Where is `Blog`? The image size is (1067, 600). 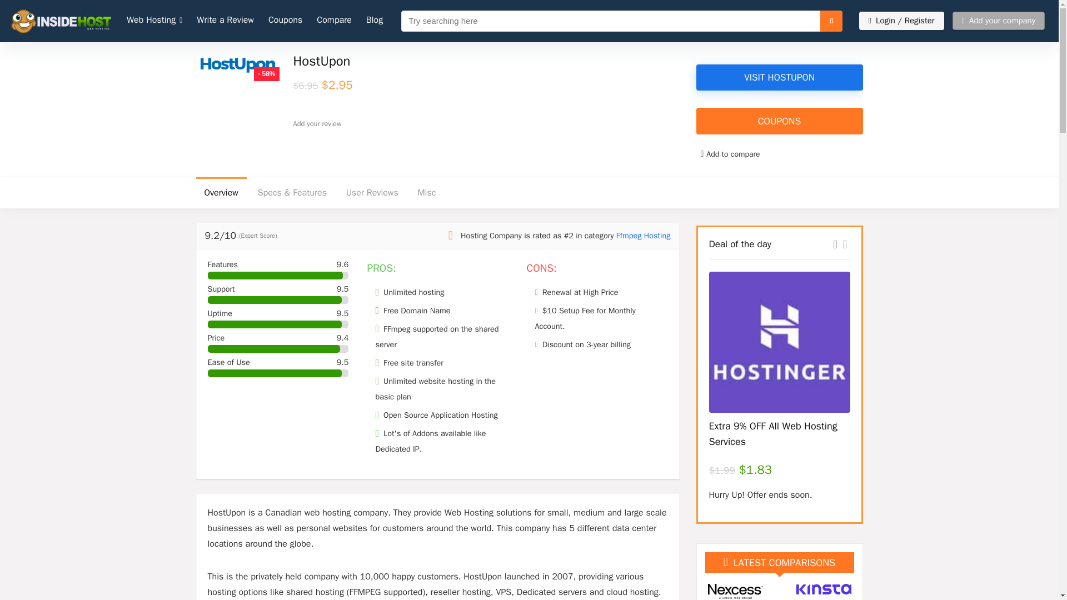
Blog is located at coordinates (375, 21).